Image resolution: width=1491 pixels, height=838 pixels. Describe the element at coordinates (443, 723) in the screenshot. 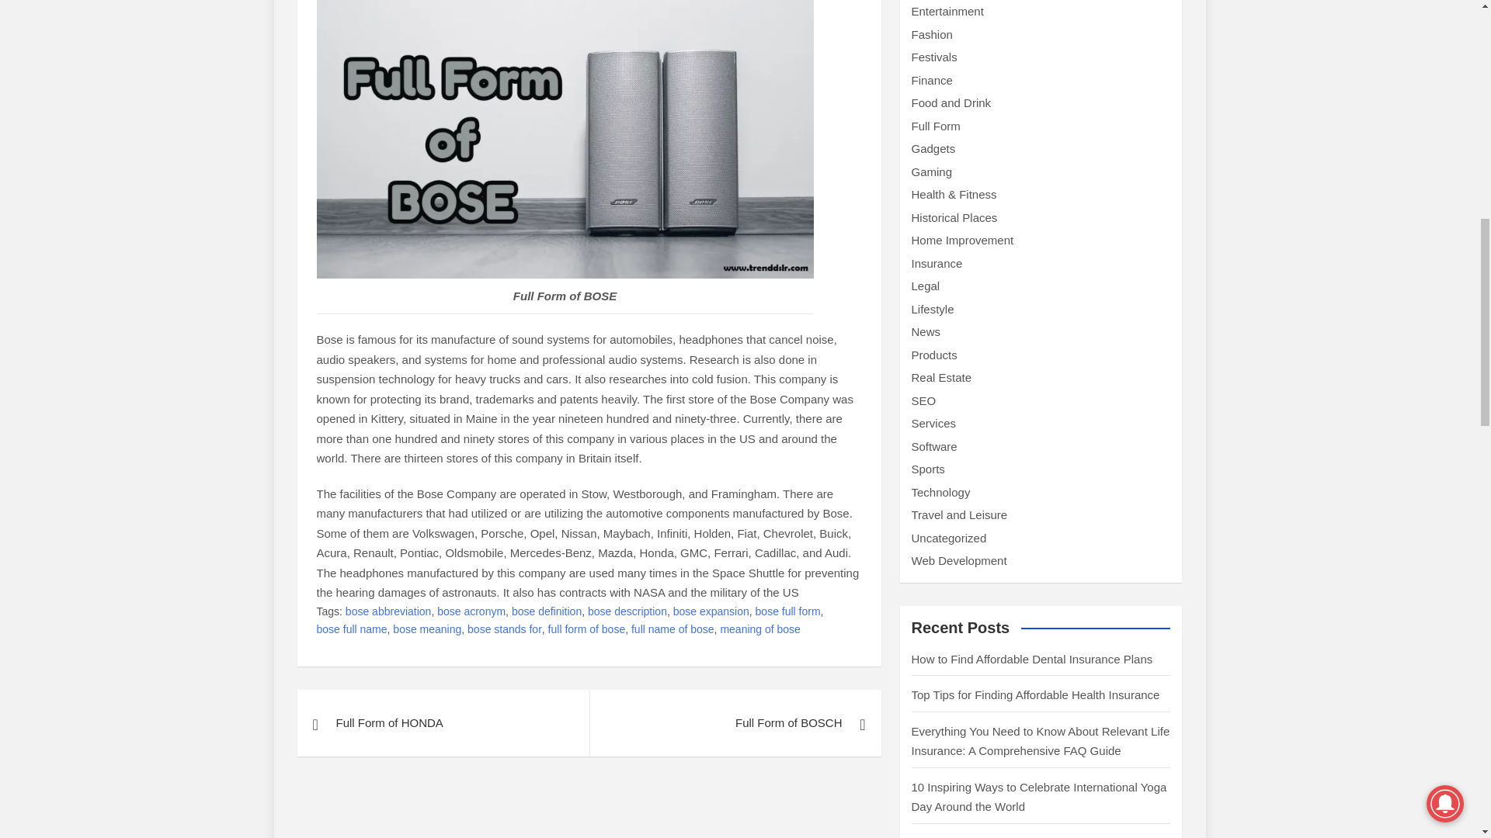

I see `Full Form of HONDA` at that location.